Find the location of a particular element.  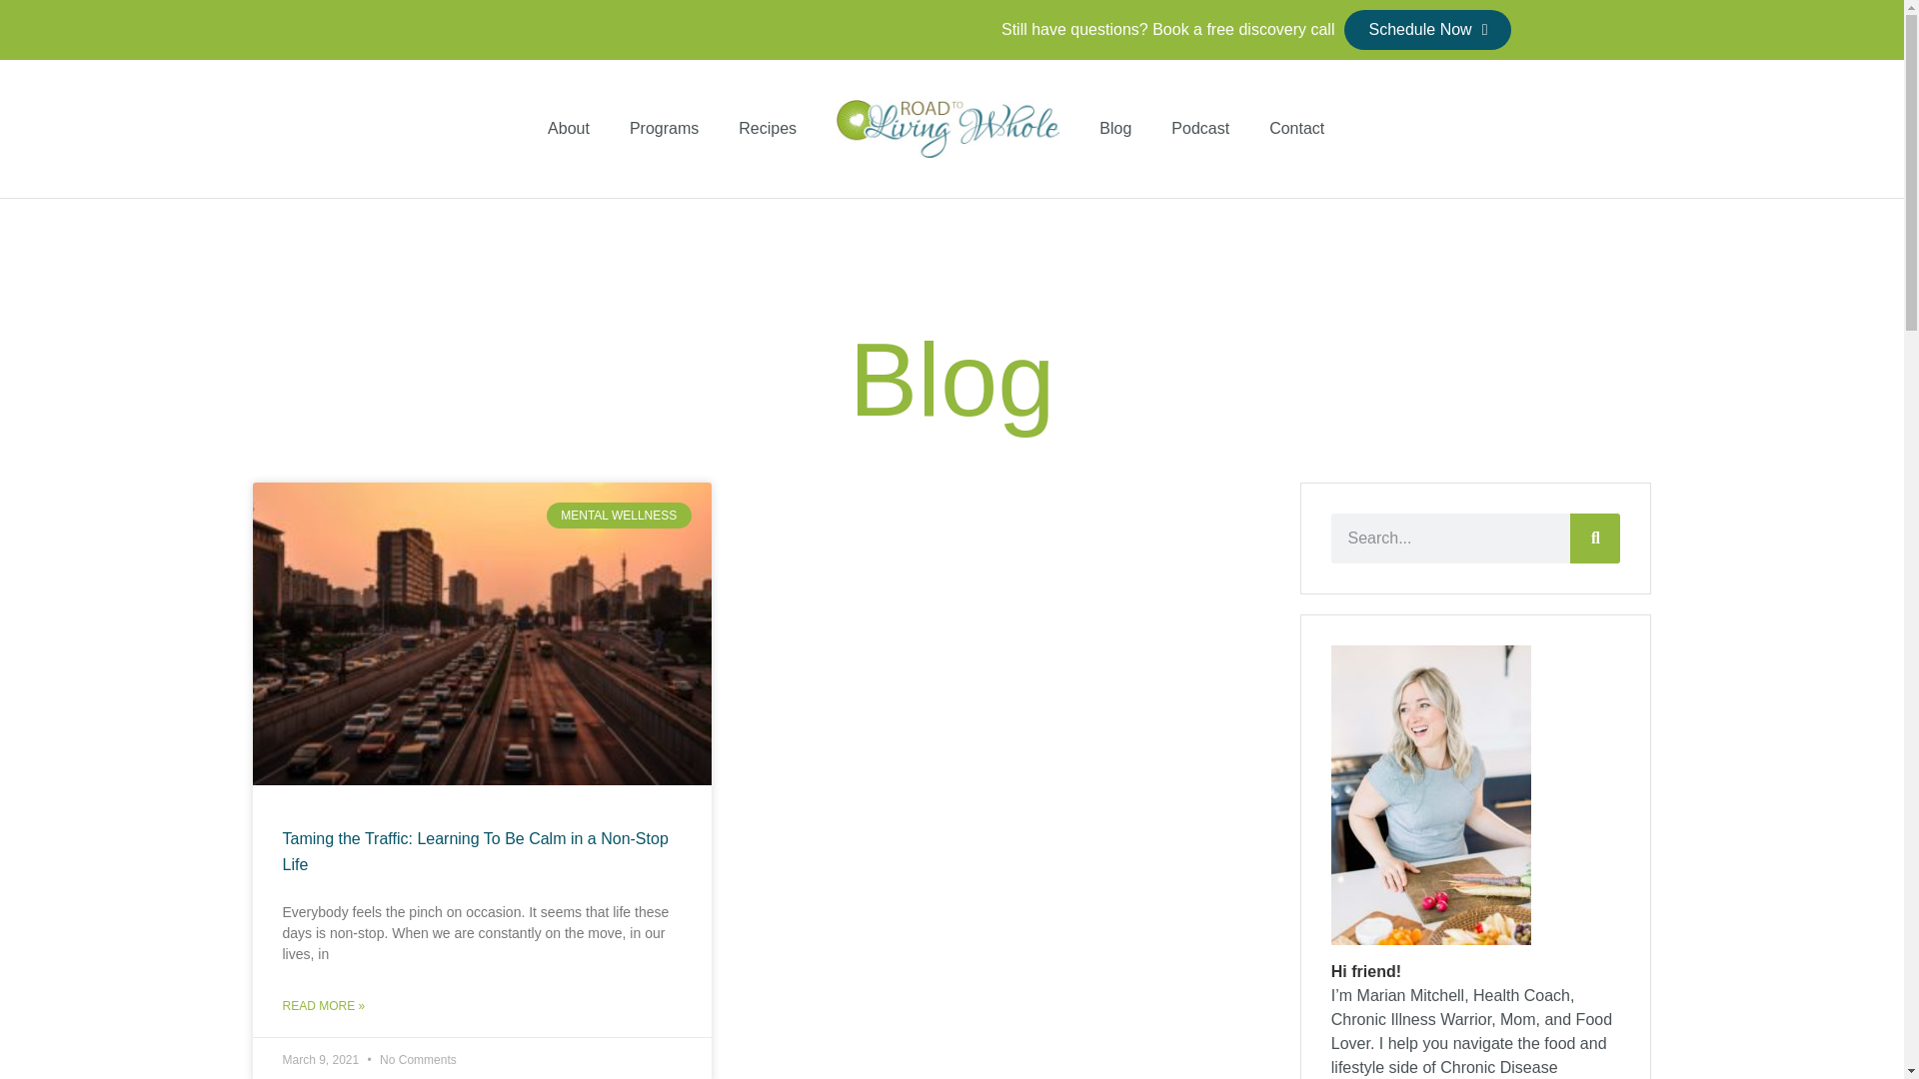

Recipes is located at coordinates (768, 128).